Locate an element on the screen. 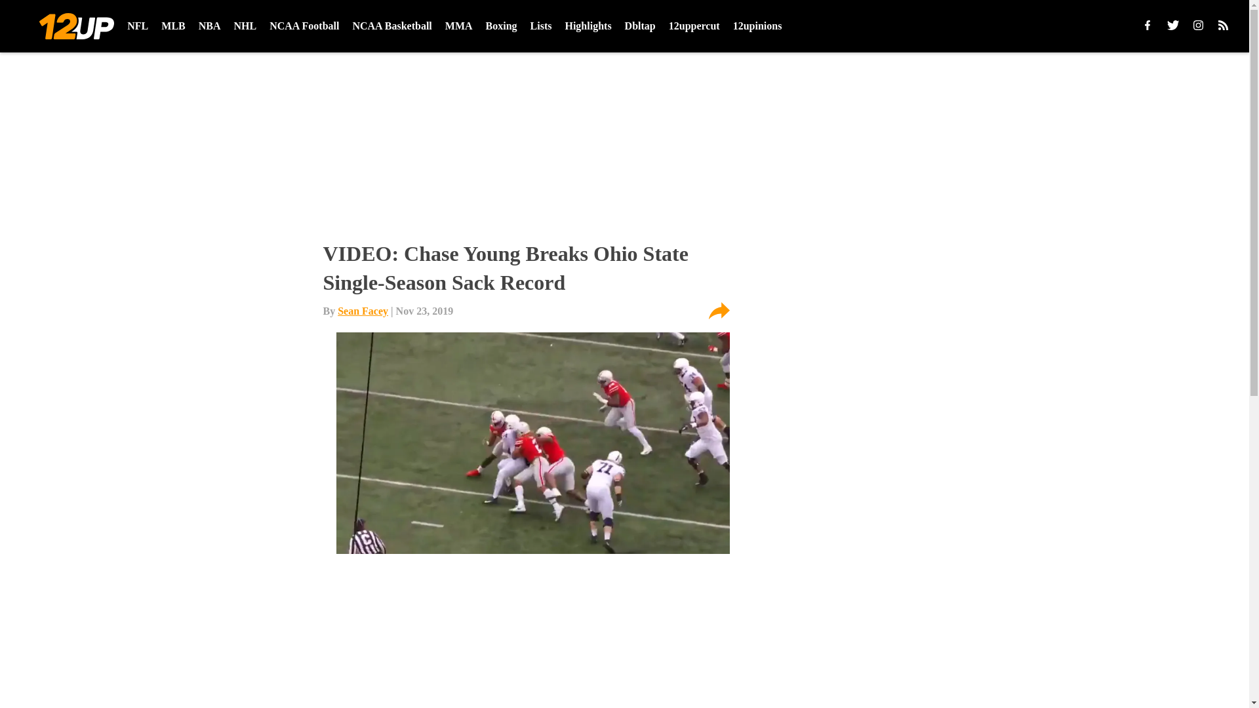  Boxing is located at coordinates (502, 26).